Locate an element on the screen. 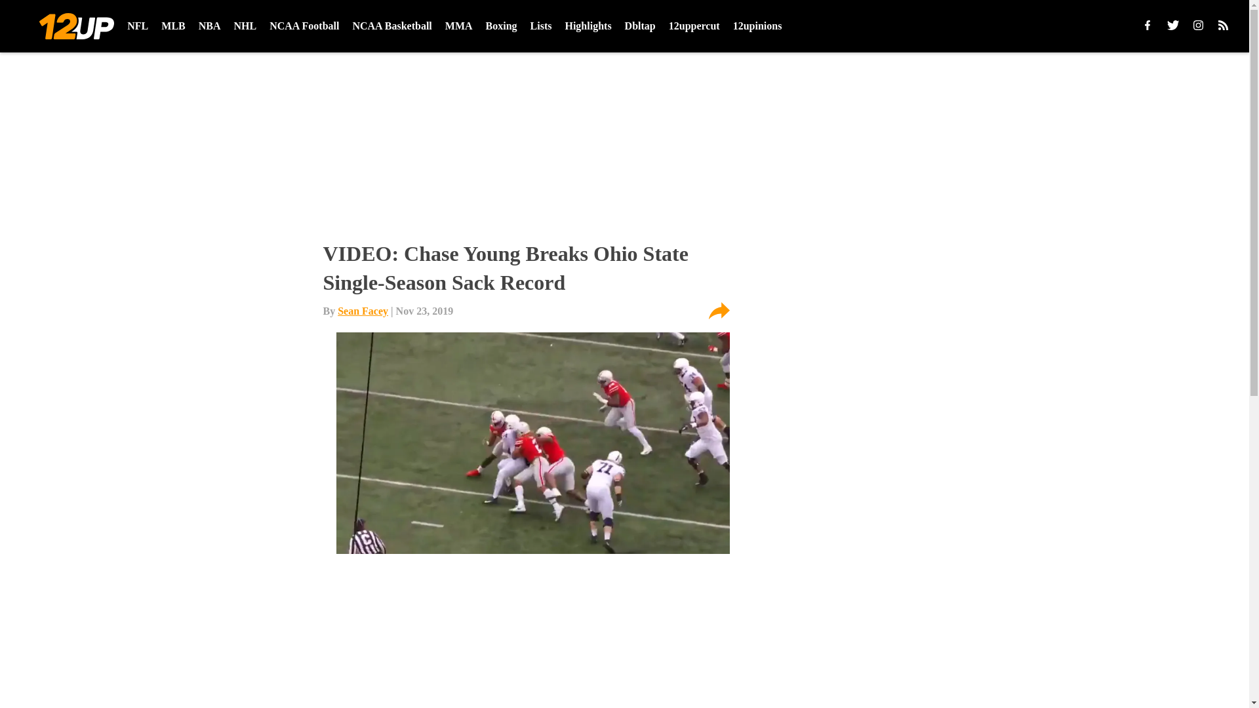  Boxing is located at coordinates (502, 26).